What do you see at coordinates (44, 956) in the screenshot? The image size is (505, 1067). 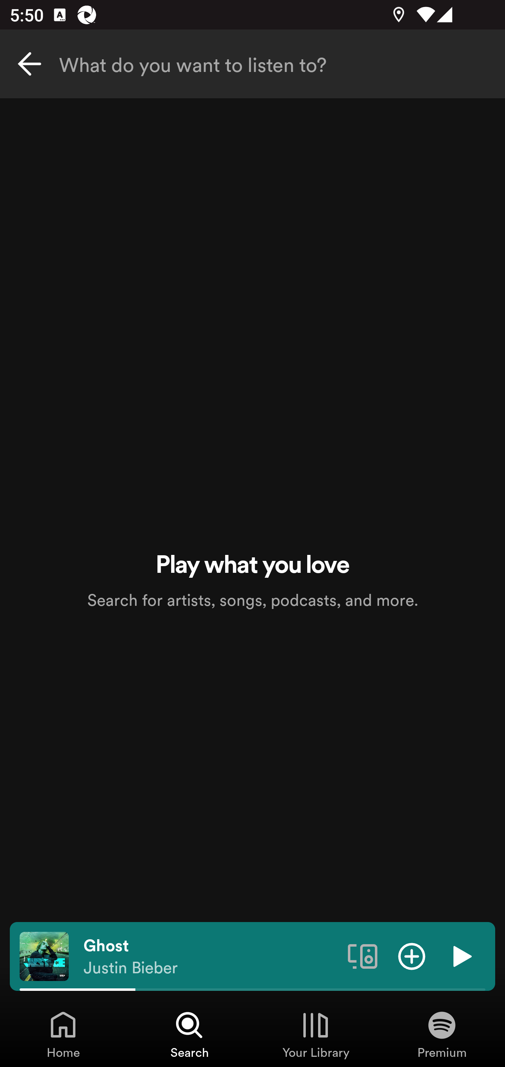 I see `The cover art of the currently playing track` at bounding box center [44, 956].